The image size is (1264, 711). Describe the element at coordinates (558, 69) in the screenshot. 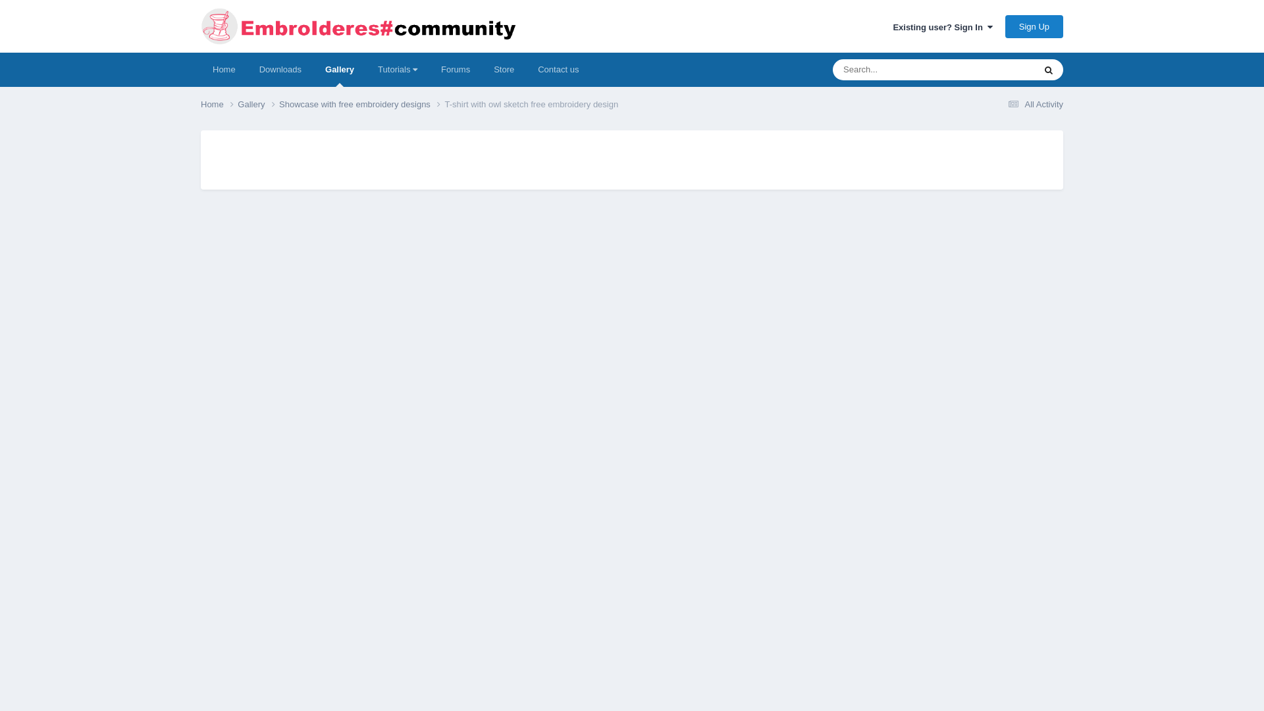

I see `Contact us` at that location.